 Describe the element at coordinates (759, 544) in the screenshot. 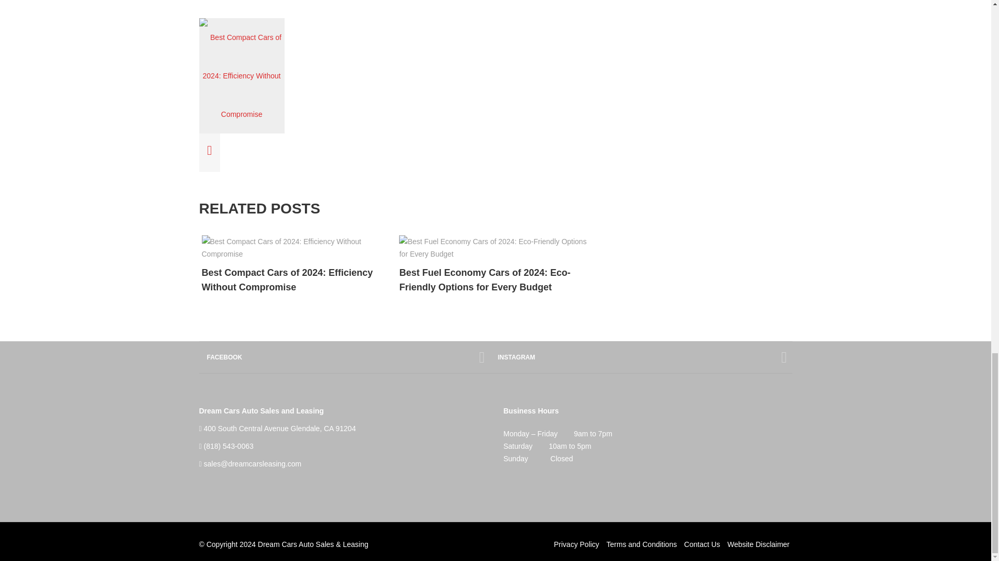

I see `Website Disclaimer` at that location.